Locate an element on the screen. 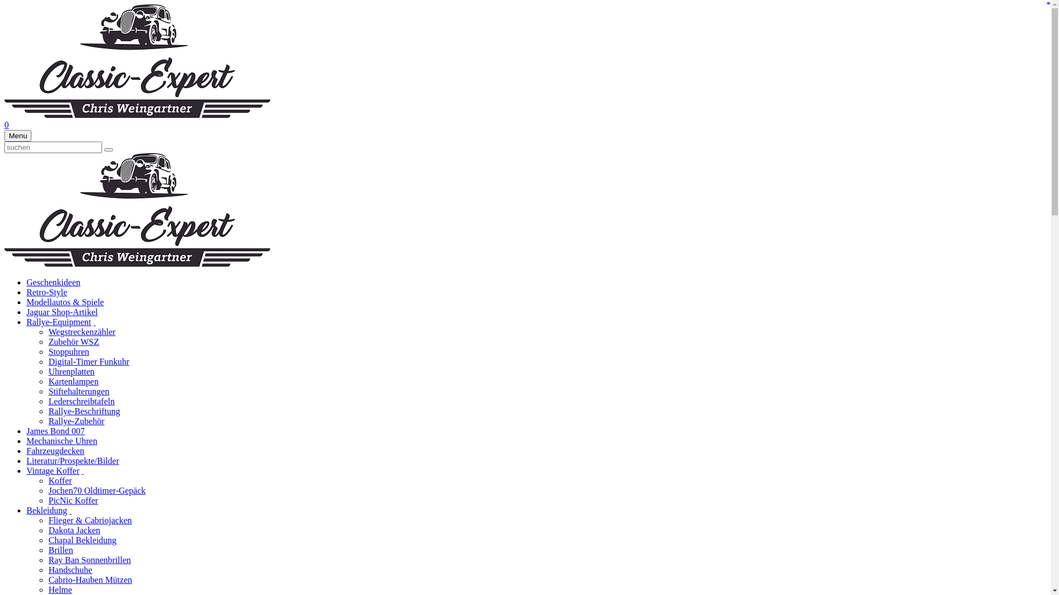  Modellautos & Spiele is located at coordinates (65, 302).